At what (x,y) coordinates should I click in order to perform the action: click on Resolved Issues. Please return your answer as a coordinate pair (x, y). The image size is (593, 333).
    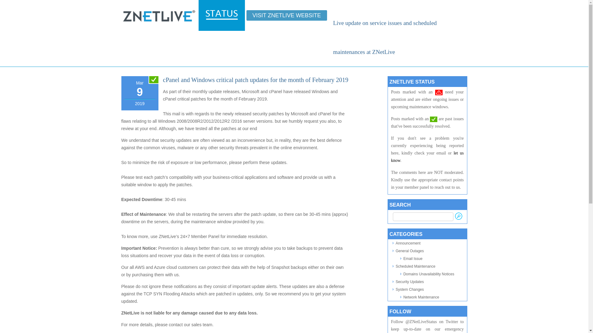
    Looking at the image, I should click on (434, 119).